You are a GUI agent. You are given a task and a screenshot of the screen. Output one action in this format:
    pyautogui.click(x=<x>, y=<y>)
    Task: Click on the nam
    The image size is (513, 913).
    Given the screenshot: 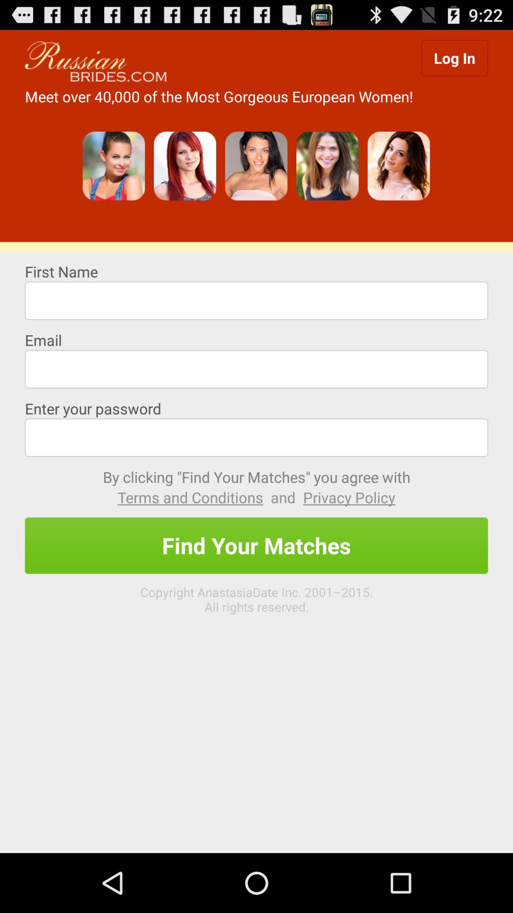 What is the action you would take?
    pyautogui.click(x=256, y=301)
    